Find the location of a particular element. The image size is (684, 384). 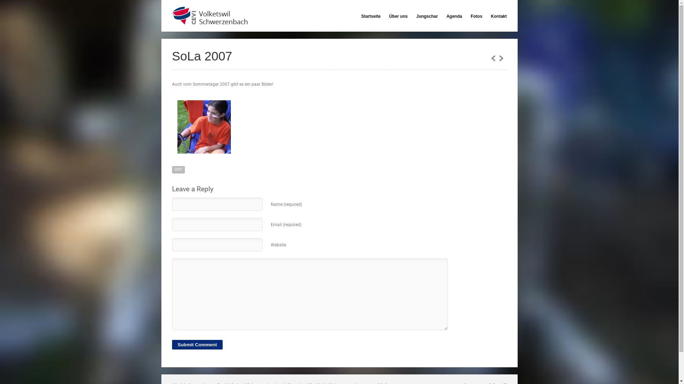

1 is located at coordinates (501, 58).